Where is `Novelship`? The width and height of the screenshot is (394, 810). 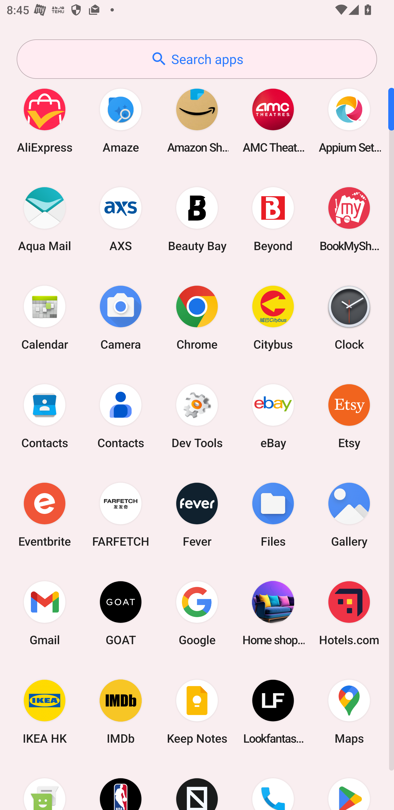
Novelship is located at coordinates (197, 786).